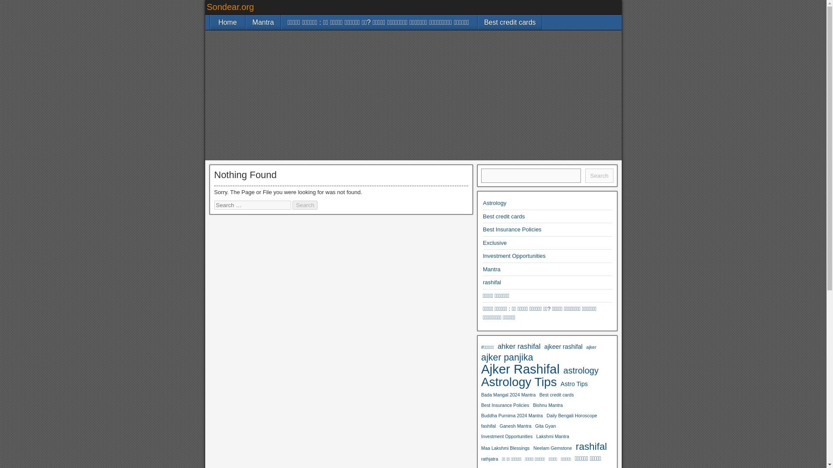  Describe the element at coordinates (263, 22) in the screenshot. I see `Mantra` at that location.